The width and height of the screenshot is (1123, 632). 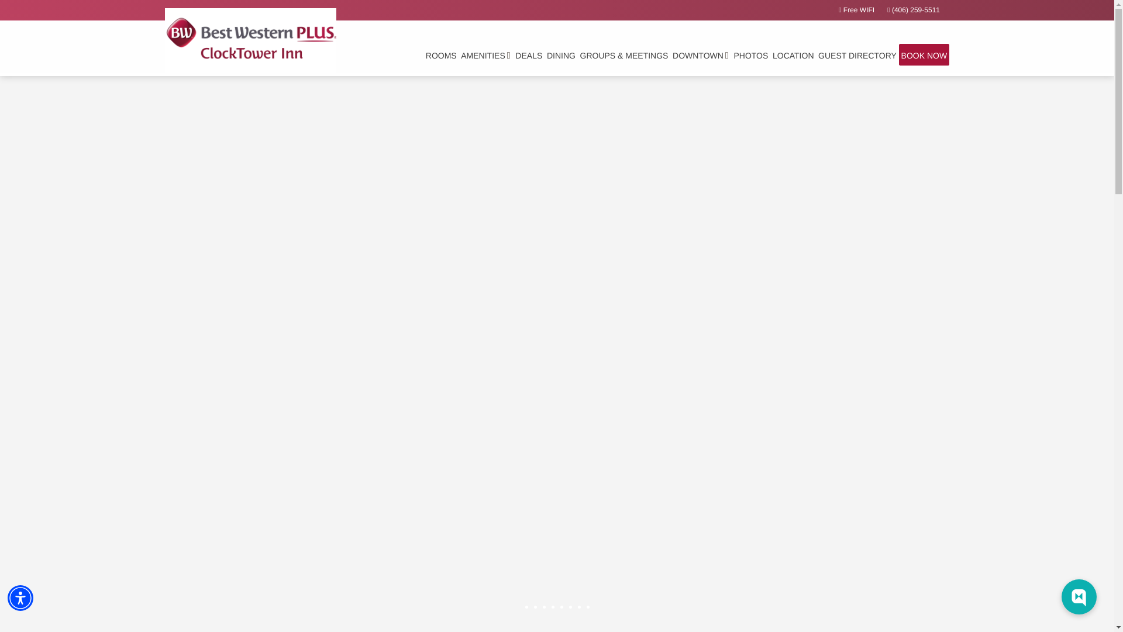 I want to click on Dining, so click(x=561, y=54).